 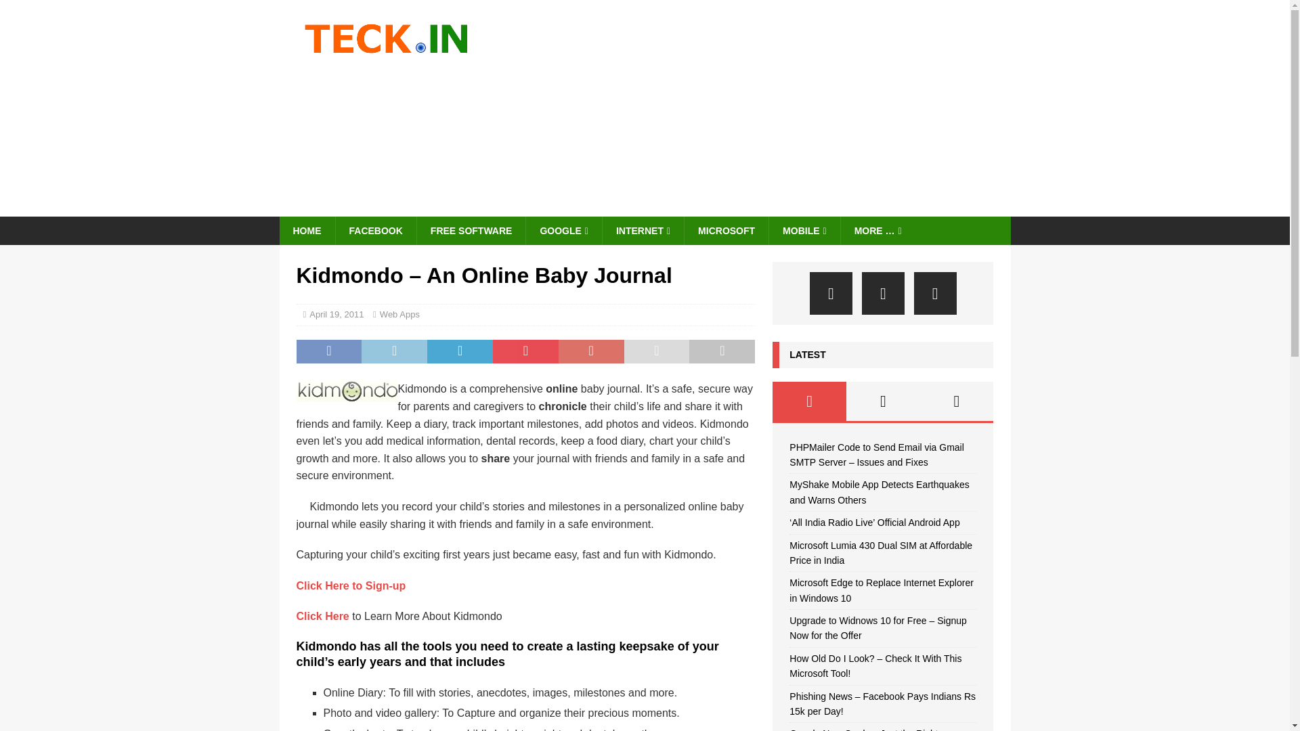 What do you see at coordinates (375, 230) in the screenshot?
I see `FACEBOOK` at bounding box center [375, 230].